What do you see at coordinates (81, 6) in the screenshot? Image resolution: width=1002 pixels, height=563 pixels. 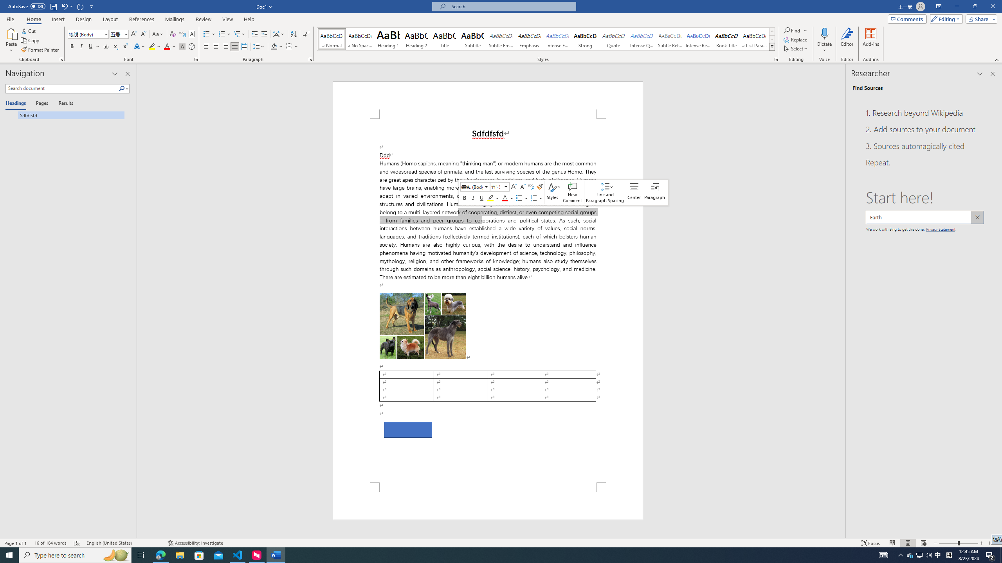 I see `Repeat Insert Shape` at bounding box center [81, 6].